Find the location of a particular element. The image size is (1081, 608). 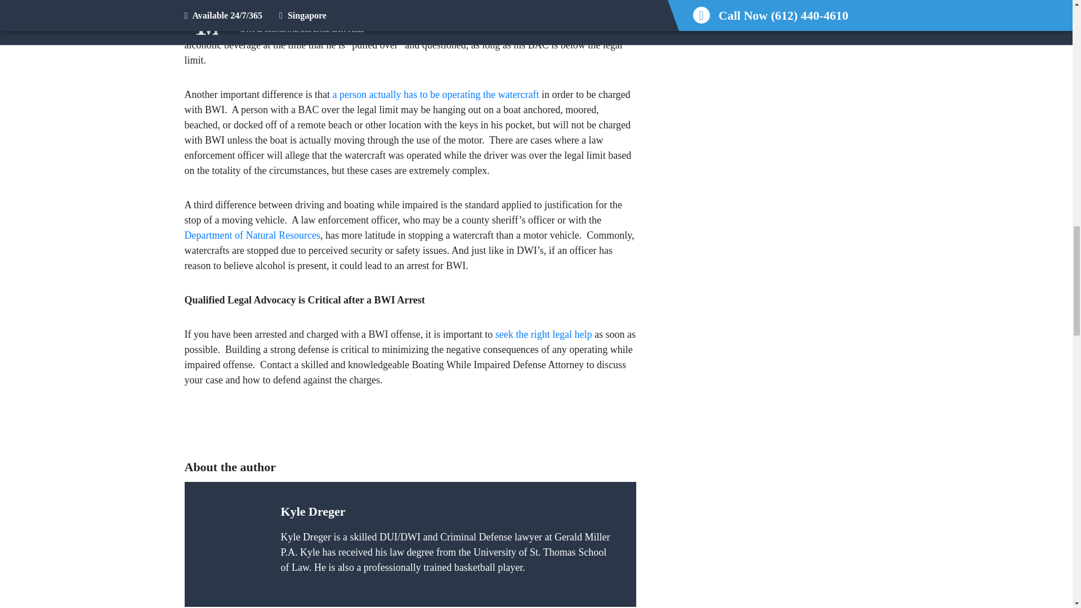

Minnesota Statutes 86B.331 is located at coordinates (400, 22).